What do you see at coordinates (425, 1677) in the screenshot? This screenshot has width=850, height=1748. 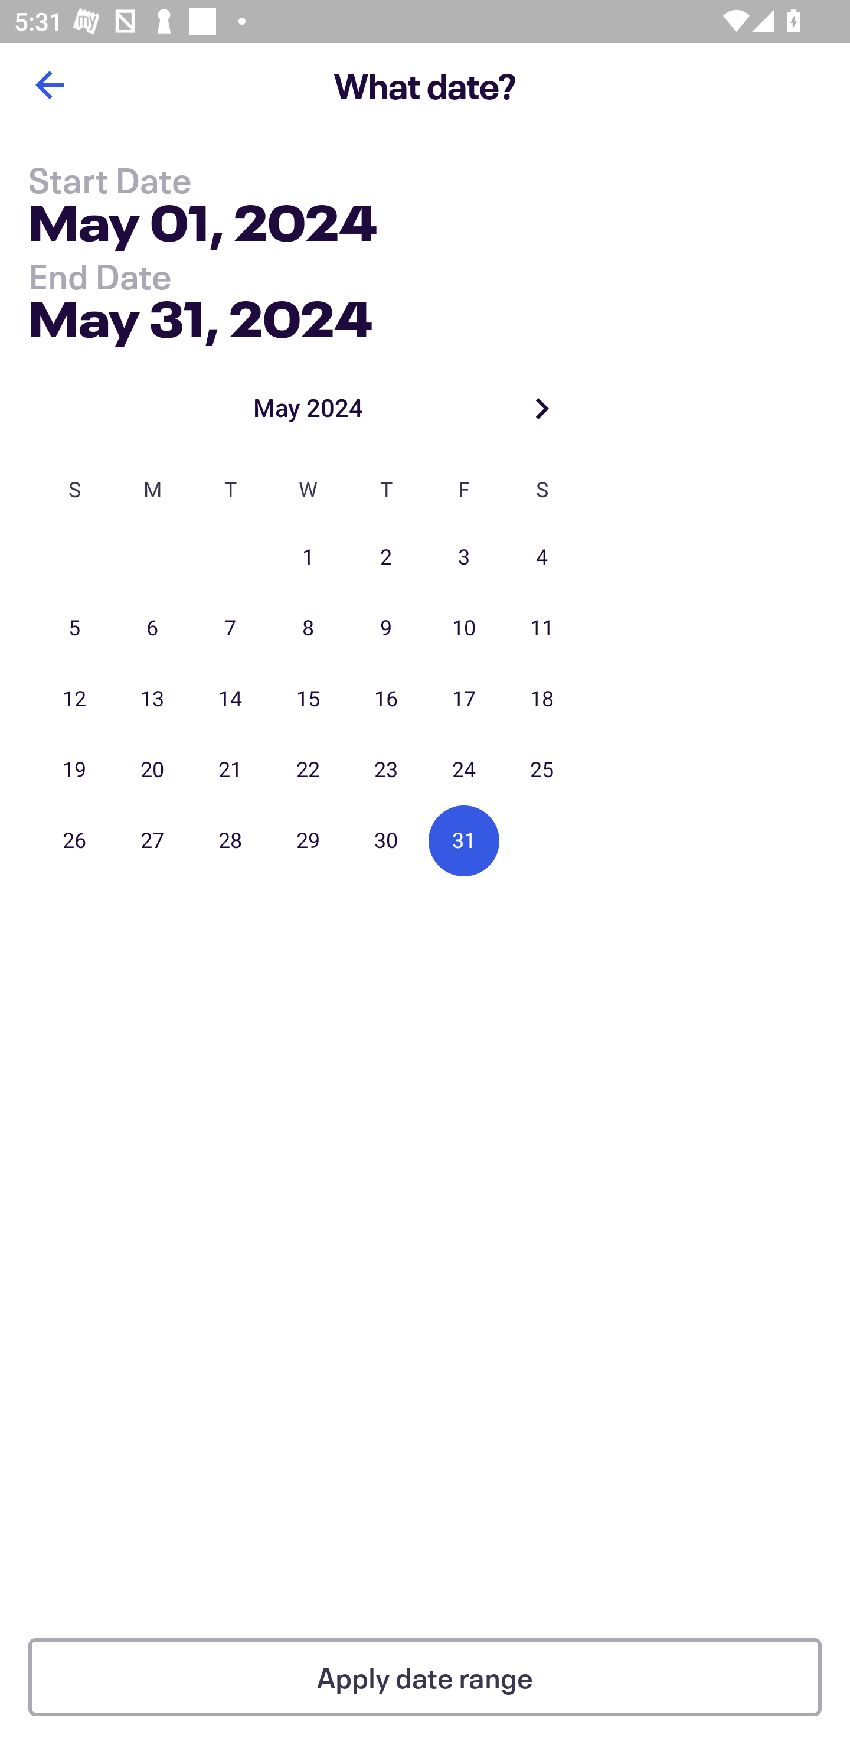 I see `Apply date range` at bounding box center [425, 1677].